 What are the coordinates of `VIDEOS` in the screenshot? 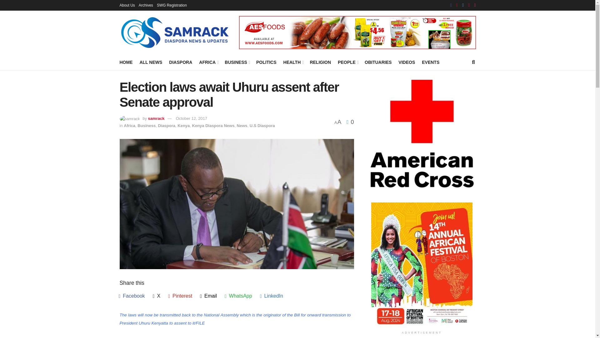 It's located at (407, 62).